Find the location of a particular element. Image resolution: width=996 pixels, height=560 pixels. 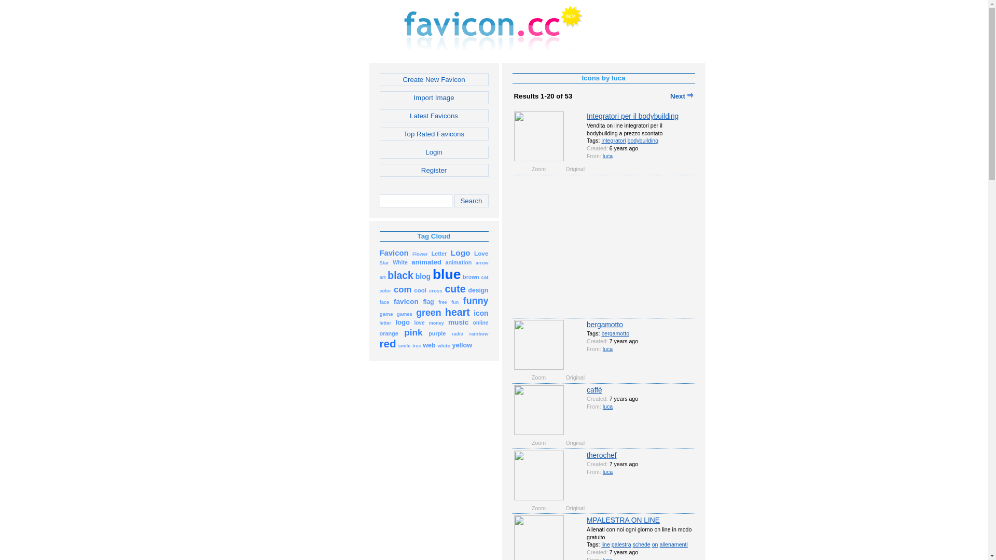

Login is located at coordinates (434, 152).